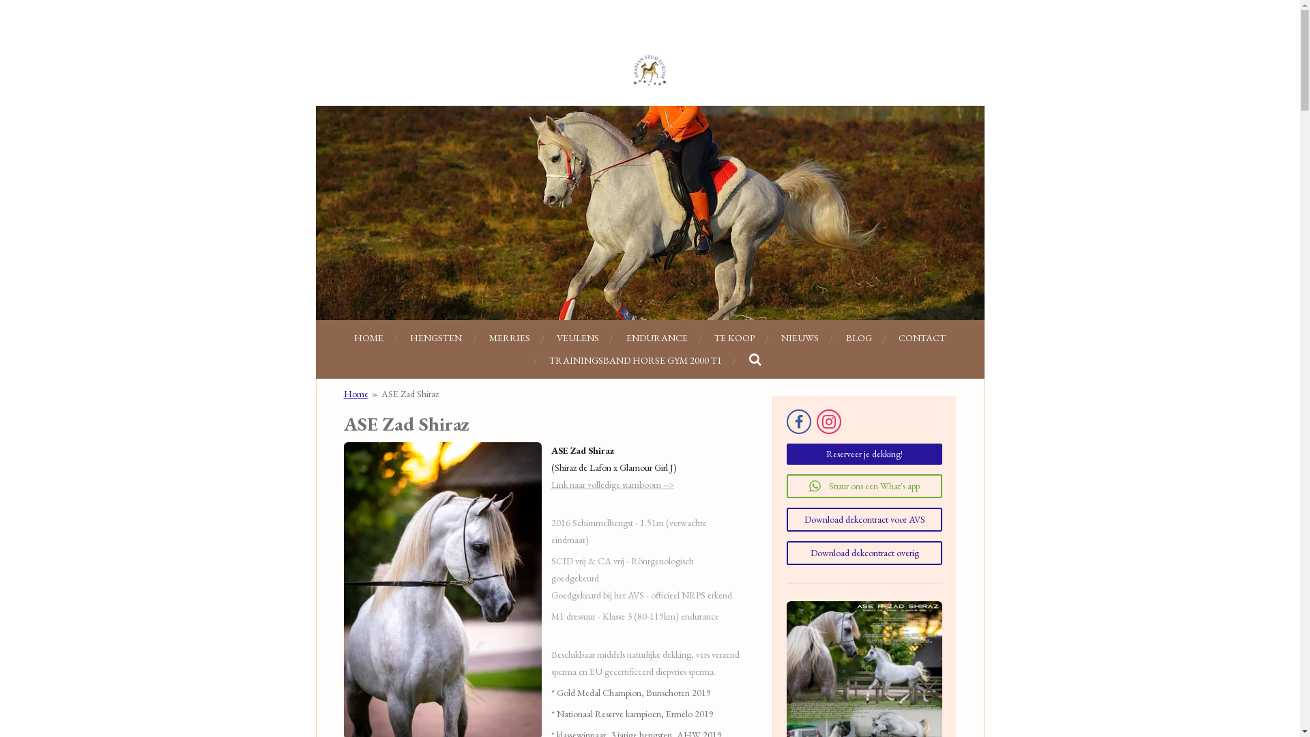 Image resolution: width=1310 pixels, height=737 pixels. What do you see at coordinates (859, 338) in the screenshot?
I see `BLOG` at bounding box center [859, 338].